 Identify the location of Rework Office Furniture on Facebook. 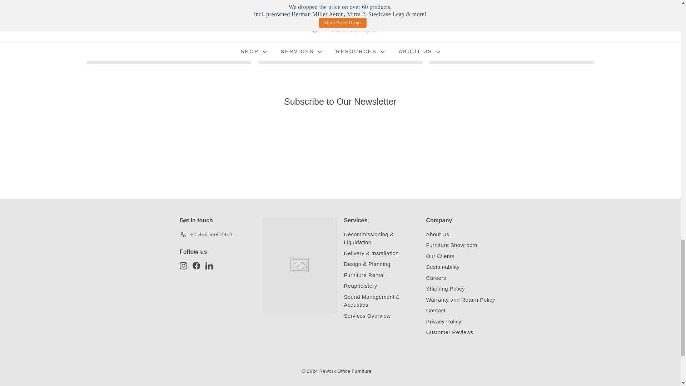
(196, 266).